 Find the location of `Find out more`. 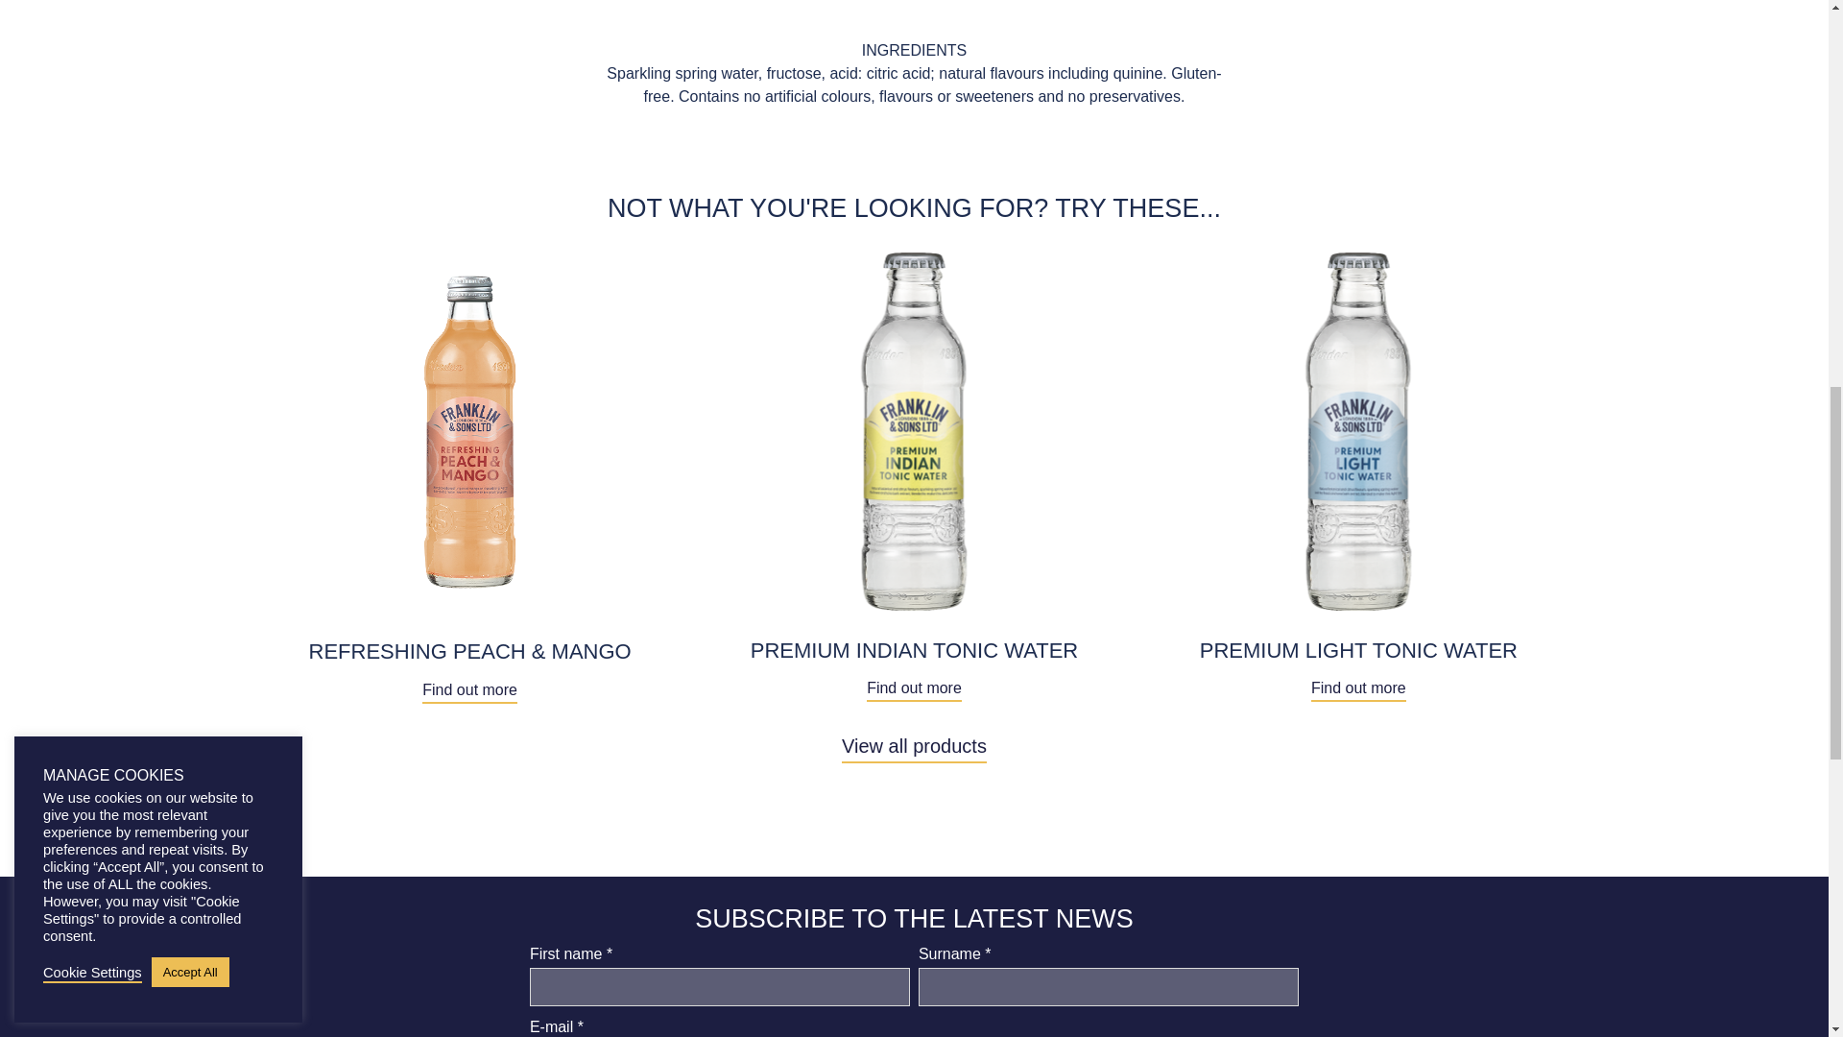

Find out more is located at coordinates (914, 688).